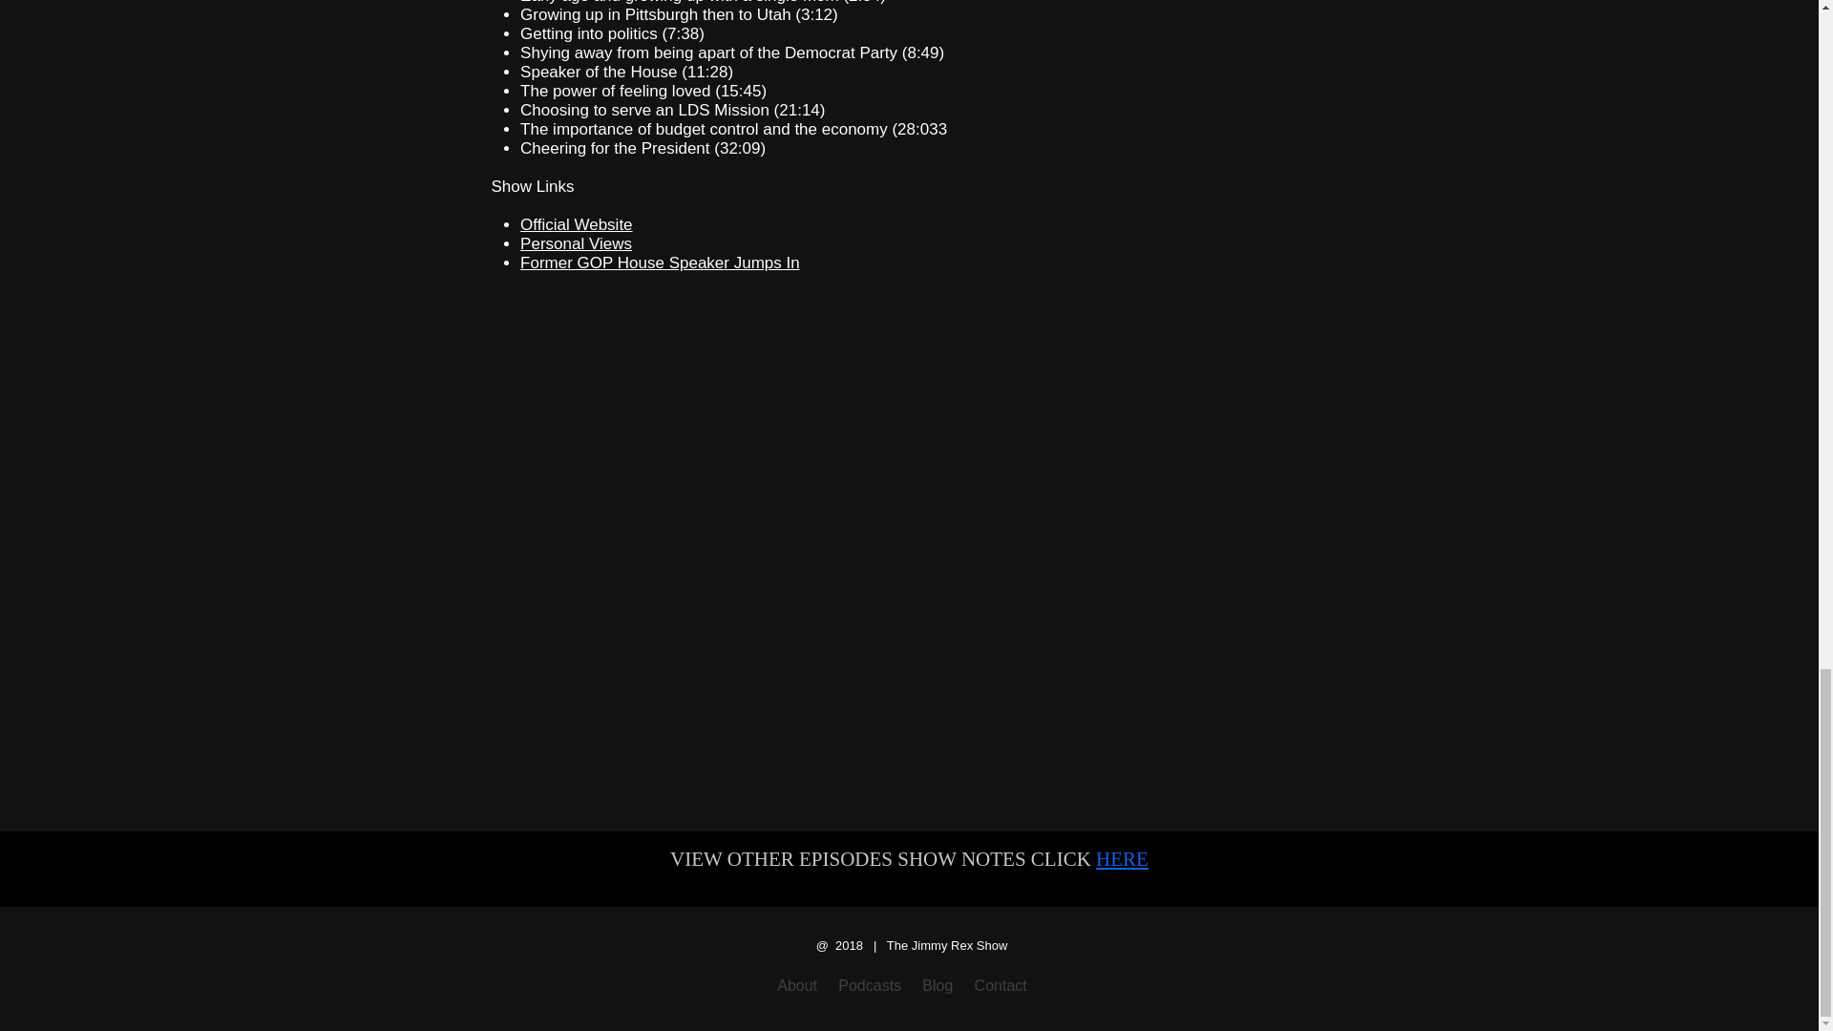 The height and width of the screenshot is (1031, 1833). What do you see at coordinates (939, 985) in the screenshot?
I see `Blog` at bounding box center [939, 985].